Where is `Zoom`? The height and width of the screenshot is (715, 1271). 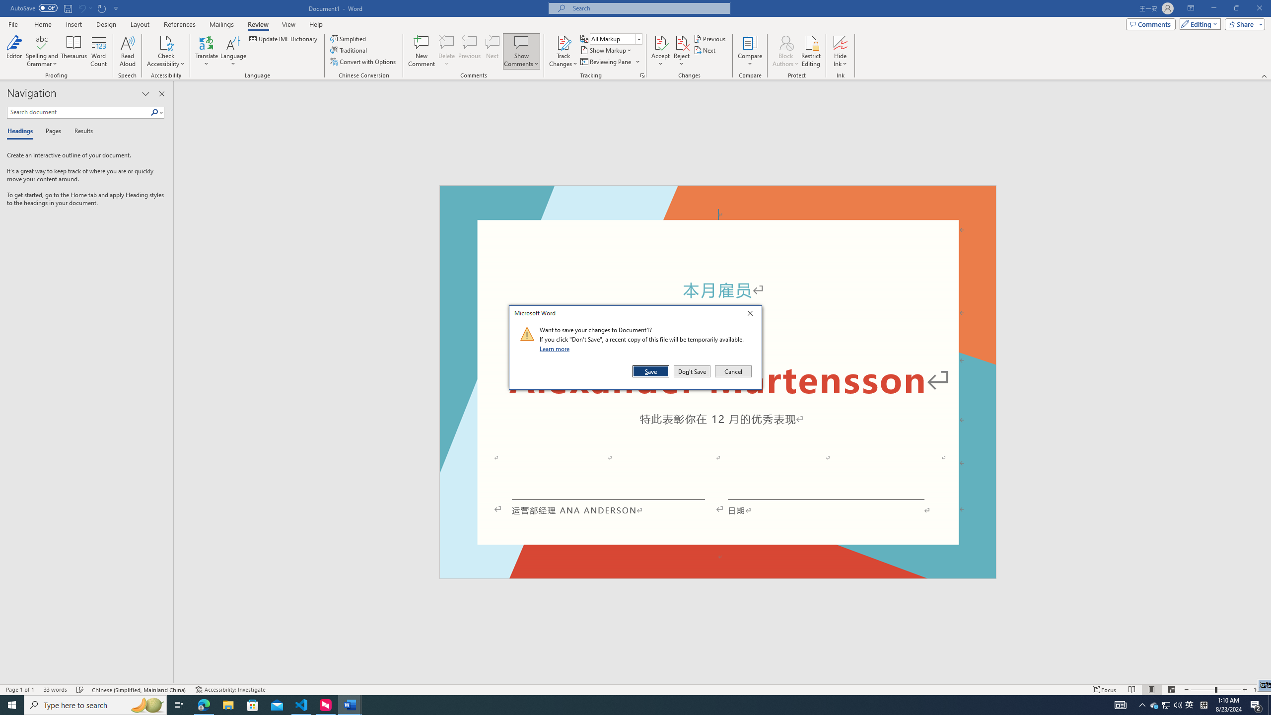
Zoom is located at coordinates (1215, 690).